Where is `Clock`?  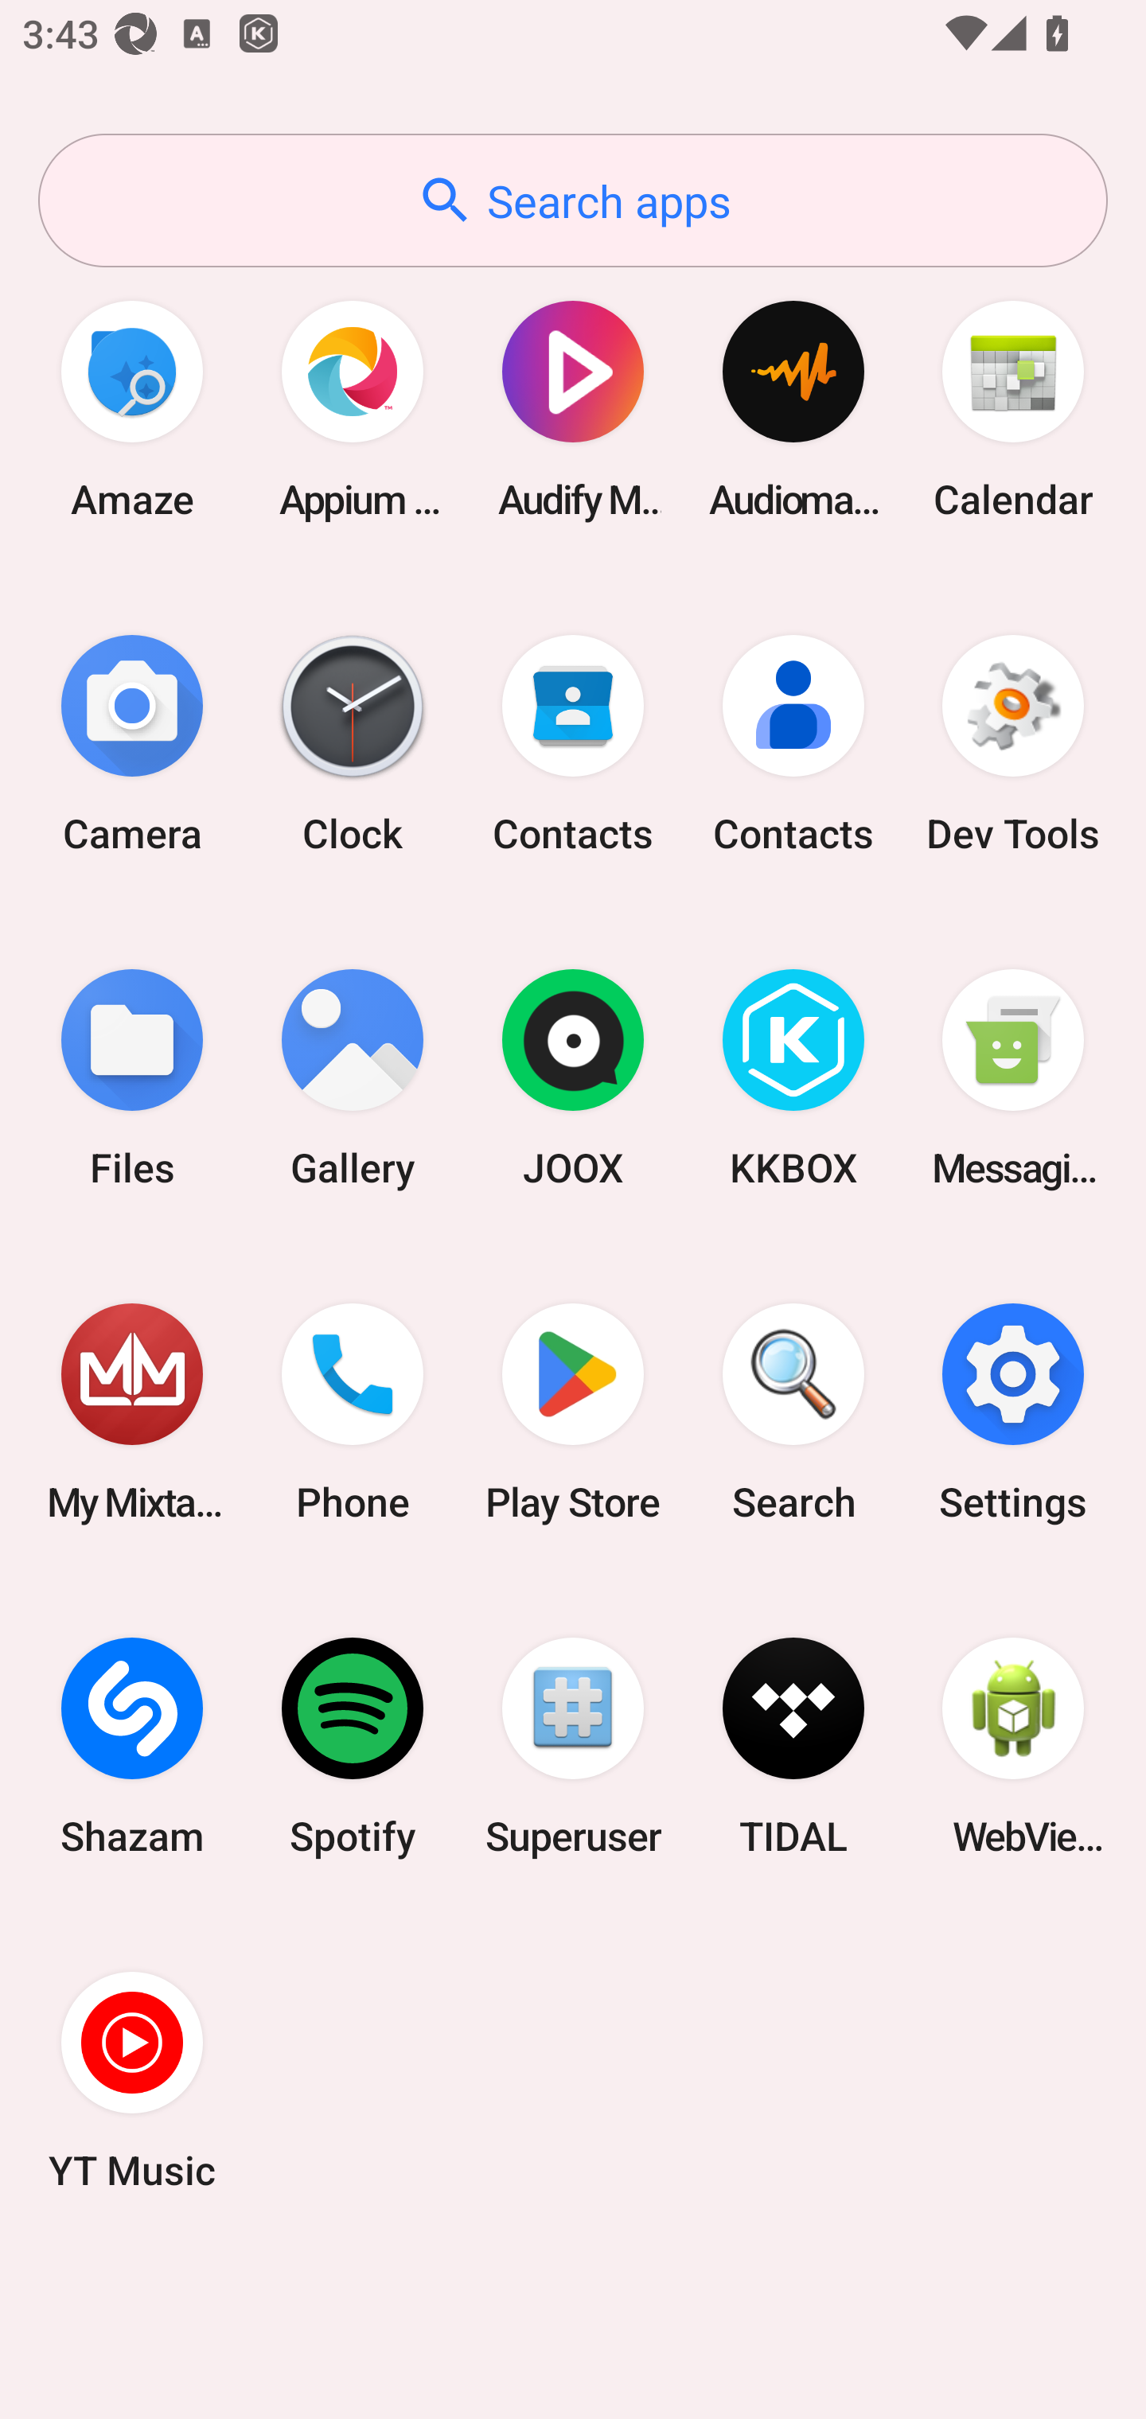
Clock is located at coordinates (353, 743).